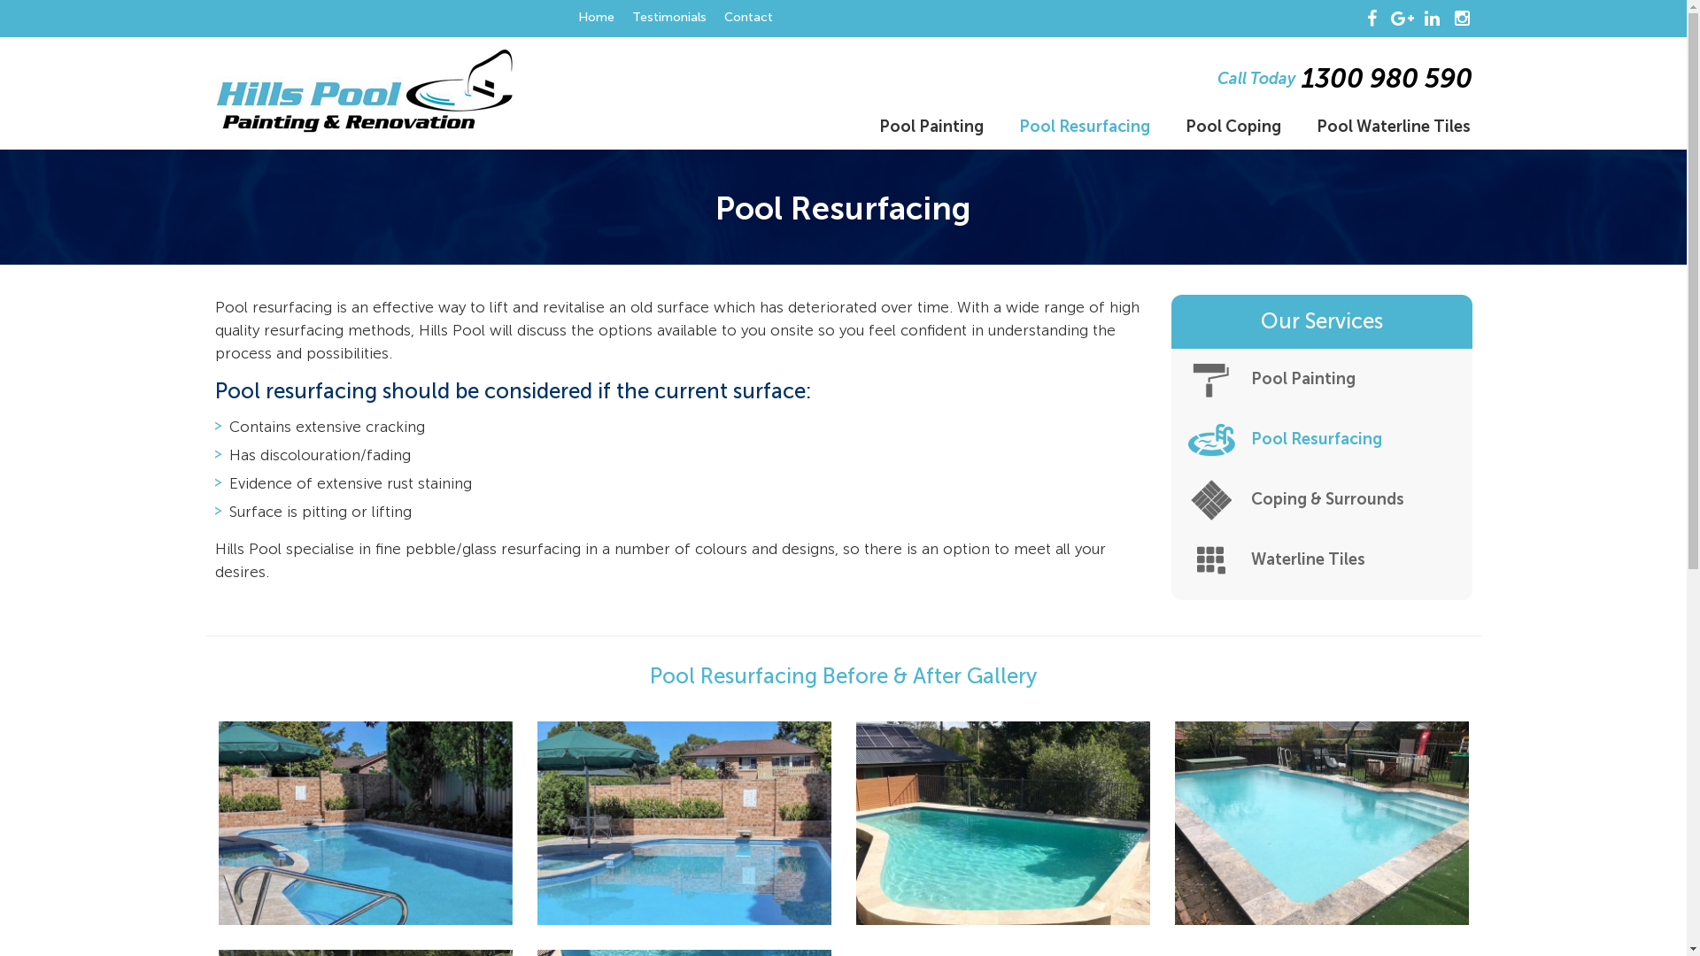 The height and width of the screenshot is (956, 1700). I want to click on Coping & Surrounds, so click(1321, 499).